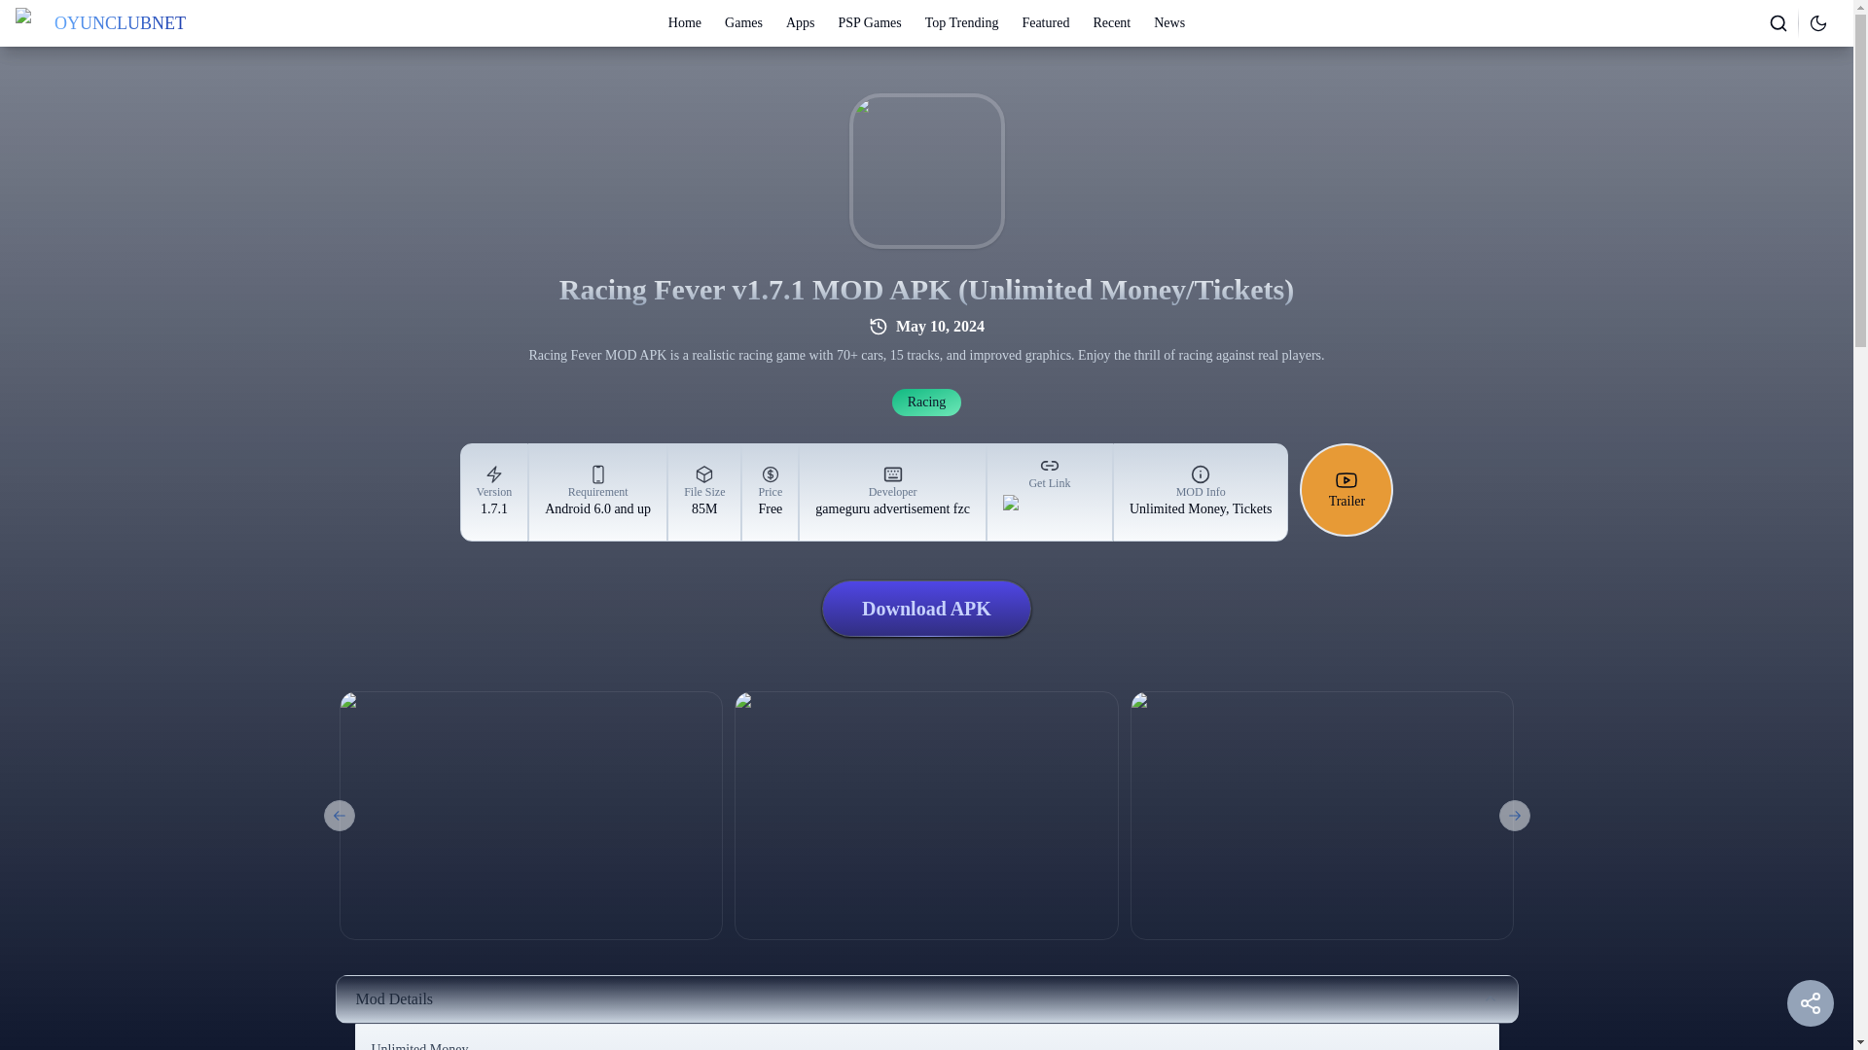 This screenshot has width=1868, height=1050. What do you see at coordinates (926, 402) in the screenshot?
I see `Racing` at bounding box center [926, 402].